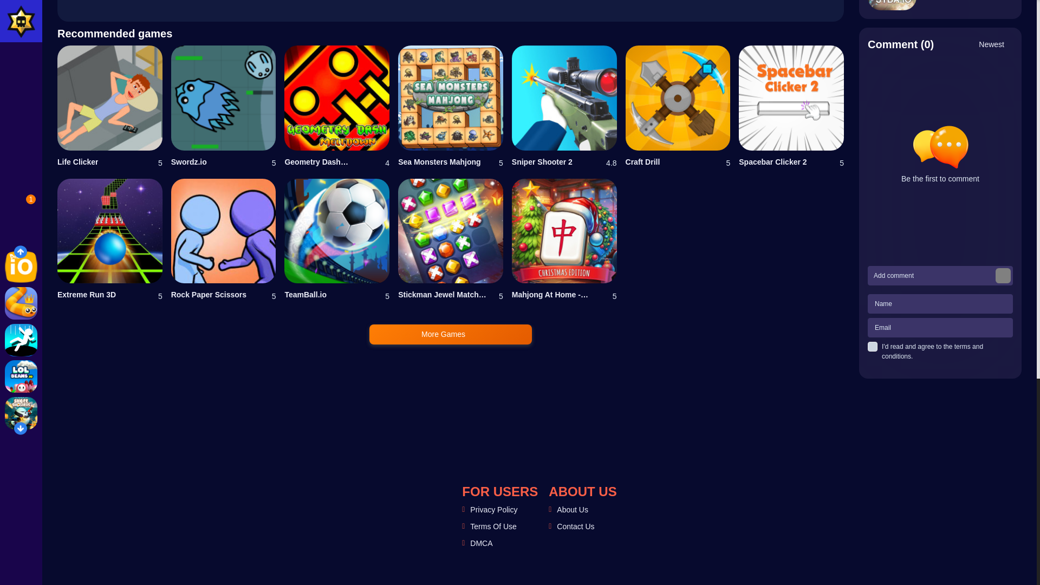 The image size is (1040, 585). What do you see at coordinates (572, 510) in the screenshot?
I see `About Us` at bounding box center [572, 510].